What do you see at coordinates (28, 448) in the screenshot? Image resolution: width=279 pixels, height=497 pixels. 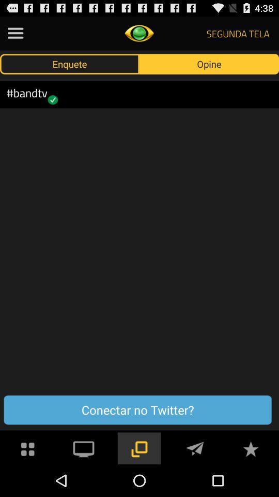 I see `tap for menu` at bounding box center [28, 448].